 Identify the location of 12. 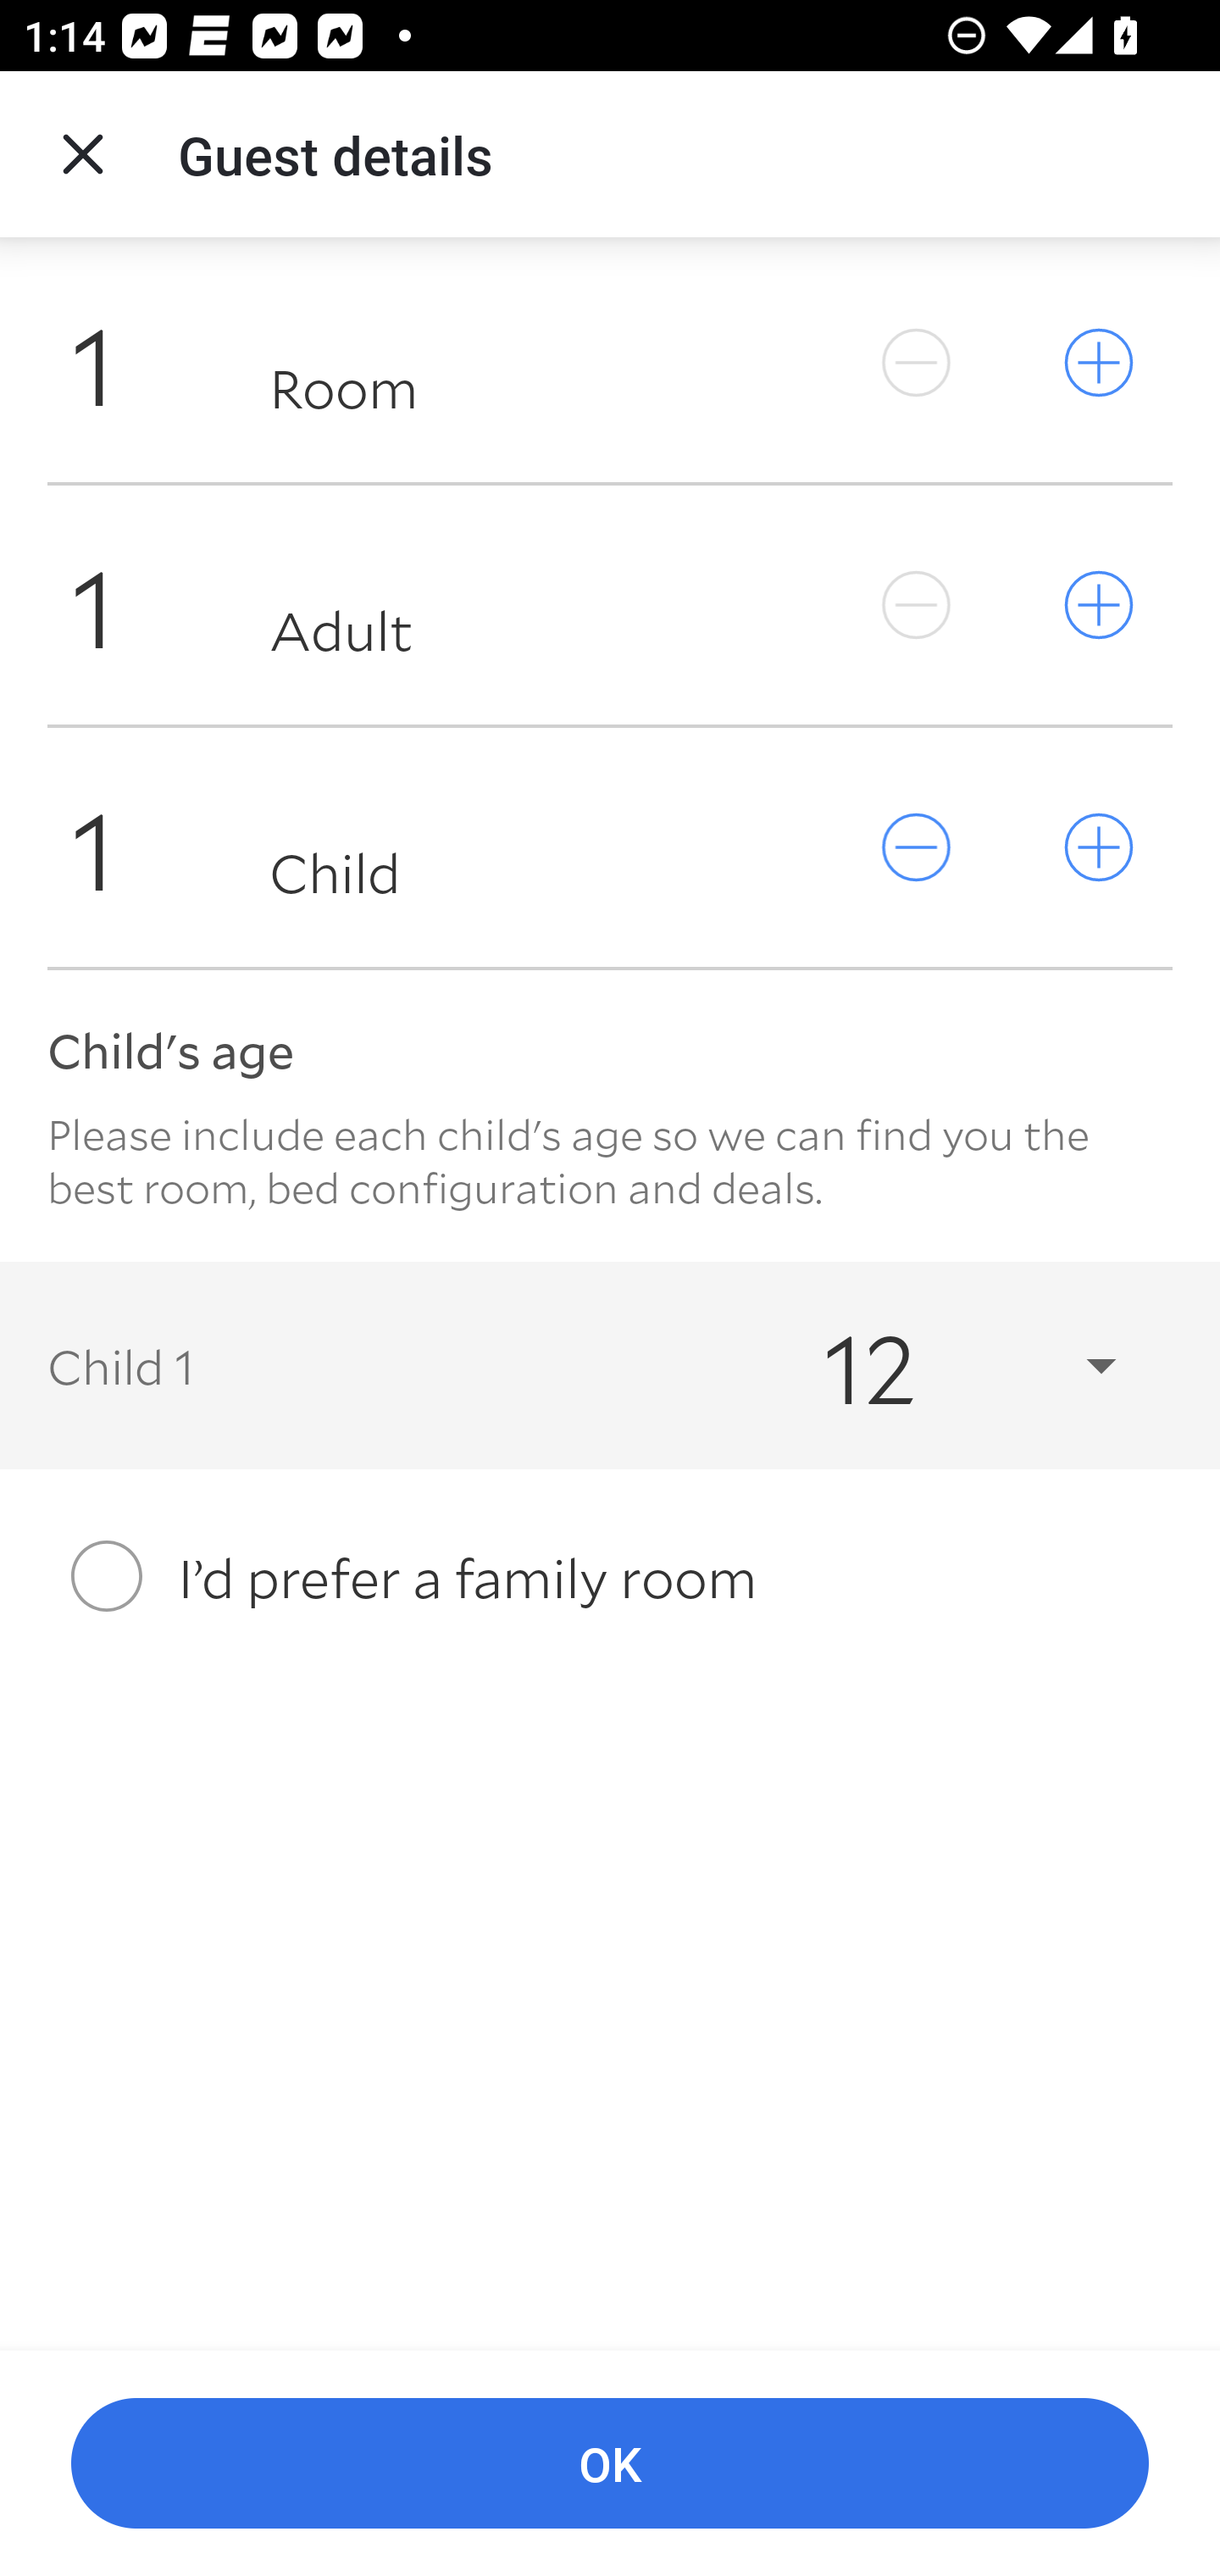
(940, 1364).